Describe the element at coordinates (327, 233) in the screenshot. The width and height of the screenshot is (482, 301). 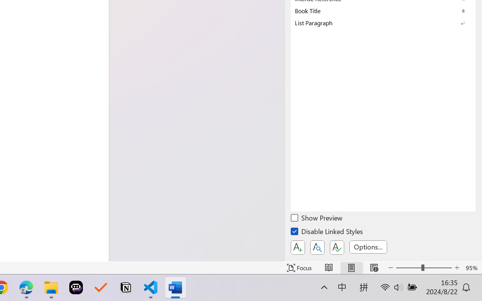
I see `Disable Linked Styles` at that location.